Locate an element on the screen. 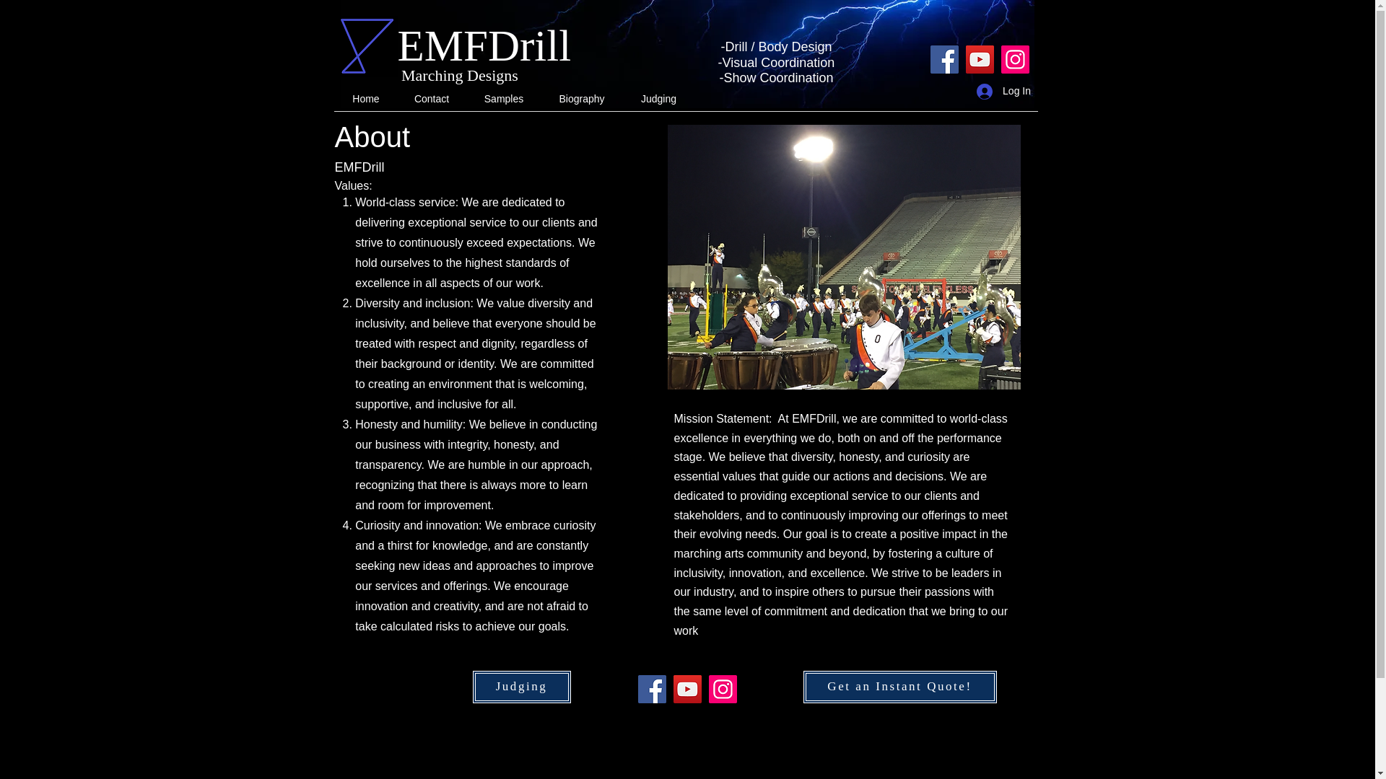  Home is located at coordinates (365, 100).